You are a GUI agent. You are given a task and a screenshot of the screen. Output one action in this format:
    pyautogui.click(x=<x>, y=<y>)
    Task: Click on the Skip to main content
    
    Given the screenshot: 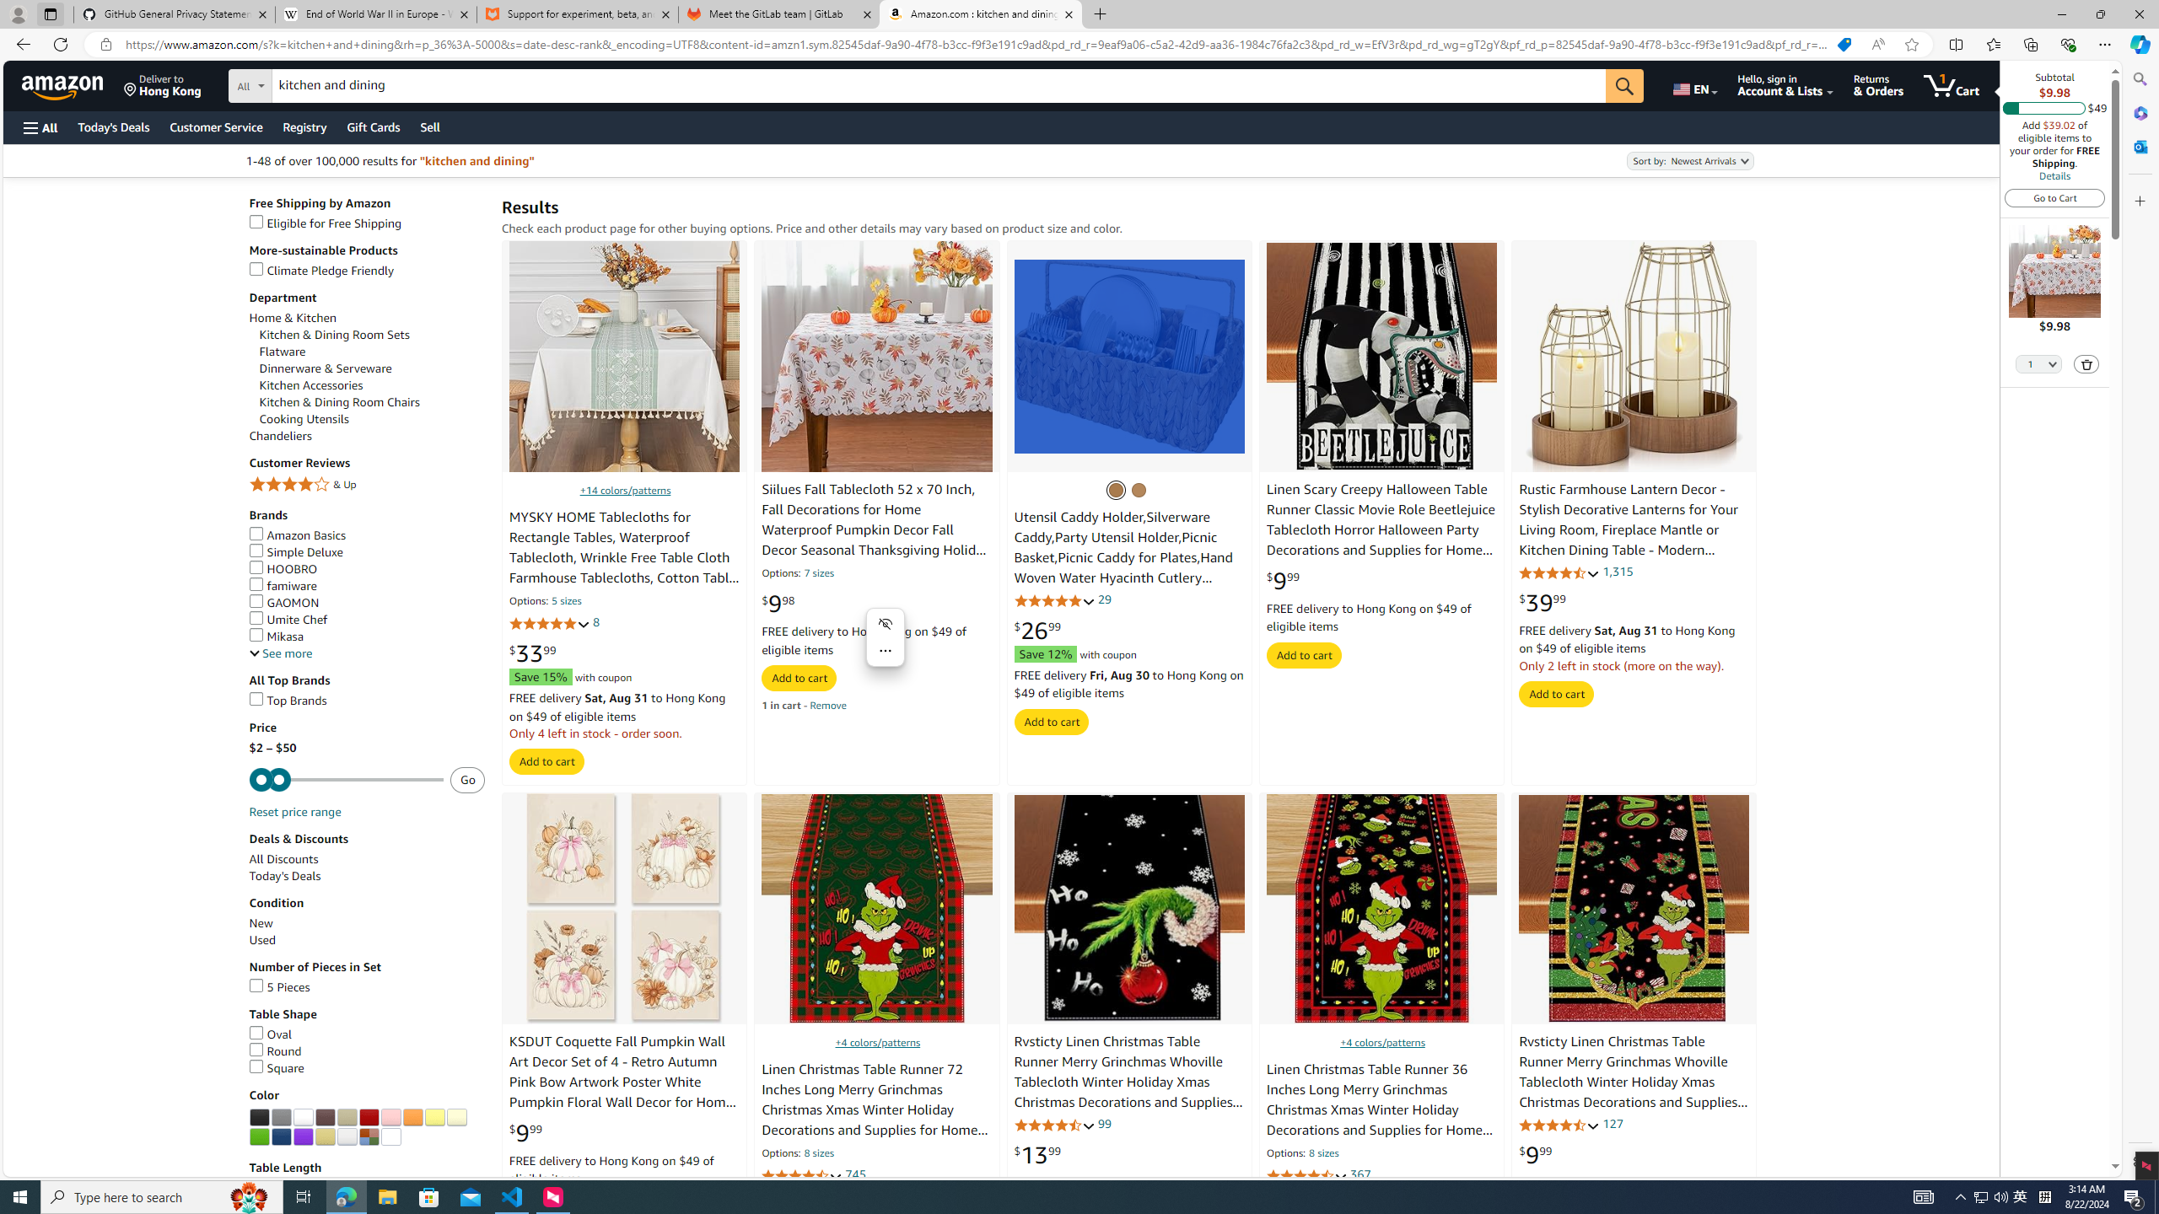 What is the action you would take?
    pyautogui.click(x=73, y=84)
    